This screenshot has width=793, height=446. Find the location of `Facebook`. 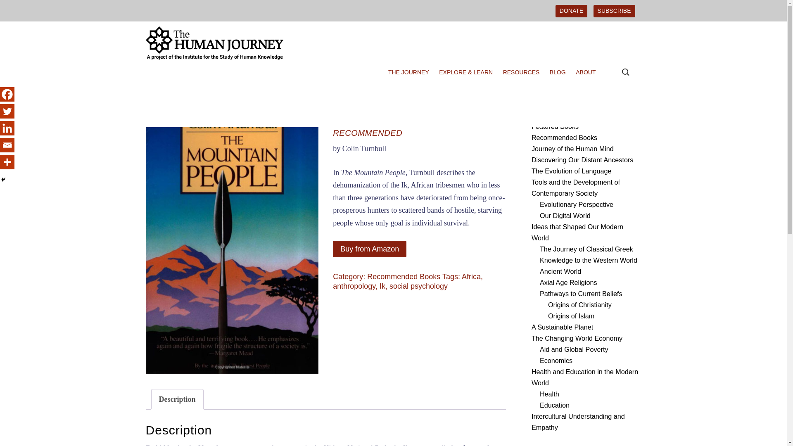

Facebook is located at coordinates (7, 94).